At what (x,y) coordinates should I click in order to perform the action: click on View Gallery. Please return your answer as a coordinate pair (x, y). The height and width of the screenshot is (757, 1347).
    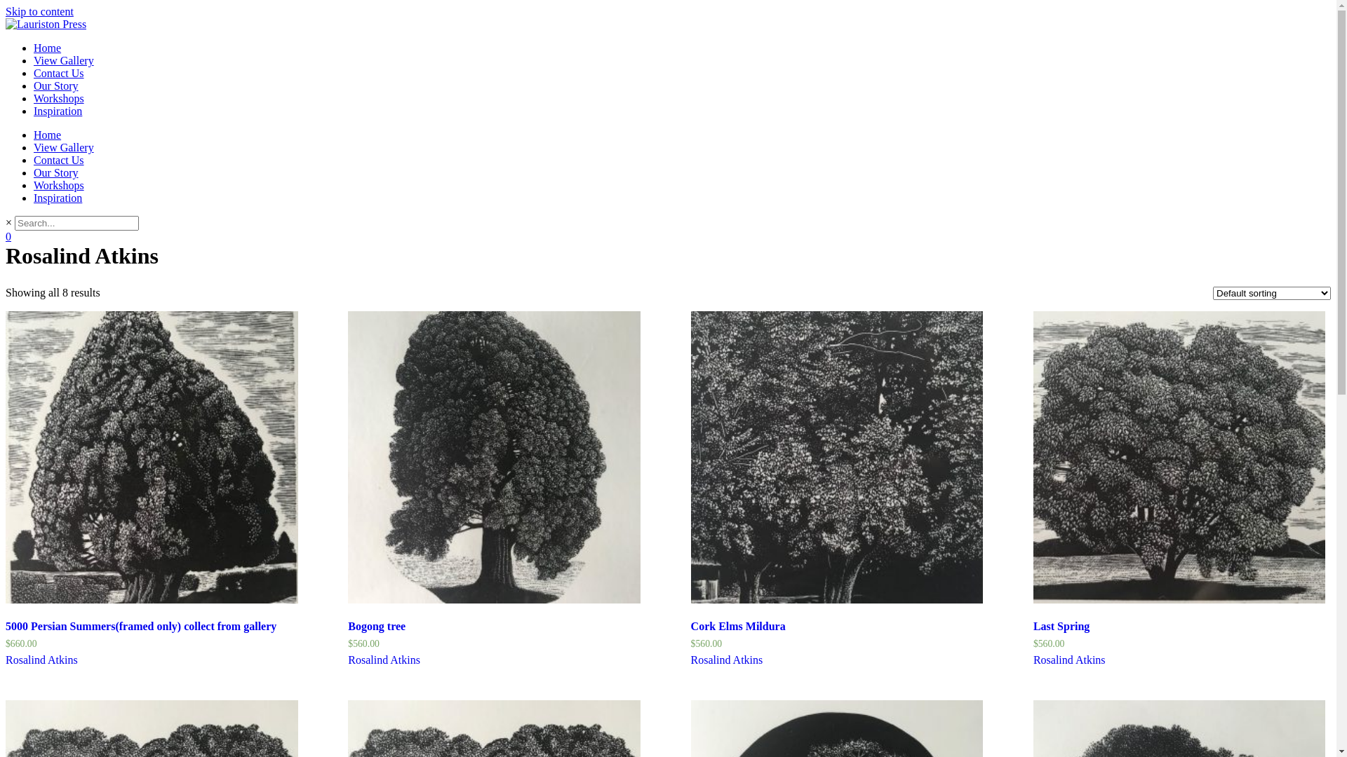
    Looking at the image, I should click on (64, 147).